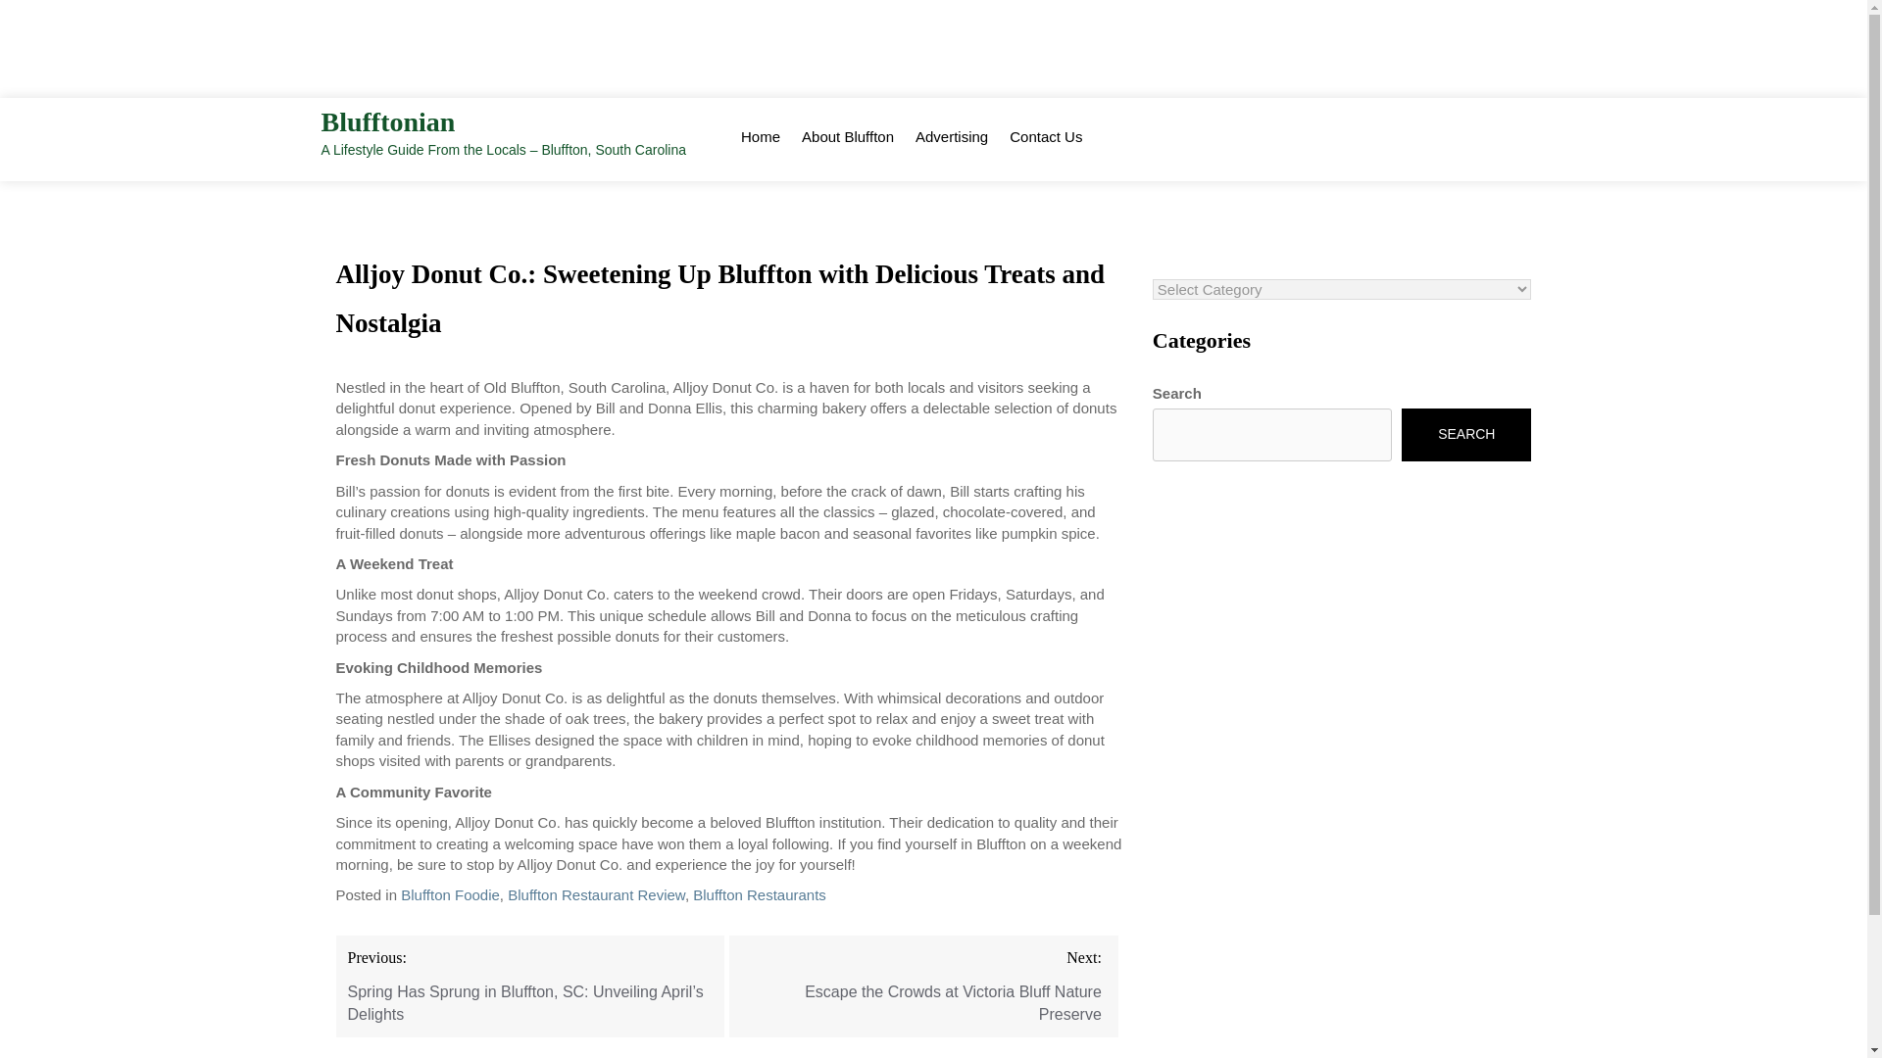 This screenshot has width=1882, height=1058. What do you see at coordinates (388, 121) in the screenshot?
I see `Blufftonian` at bounding box center [388, 121].